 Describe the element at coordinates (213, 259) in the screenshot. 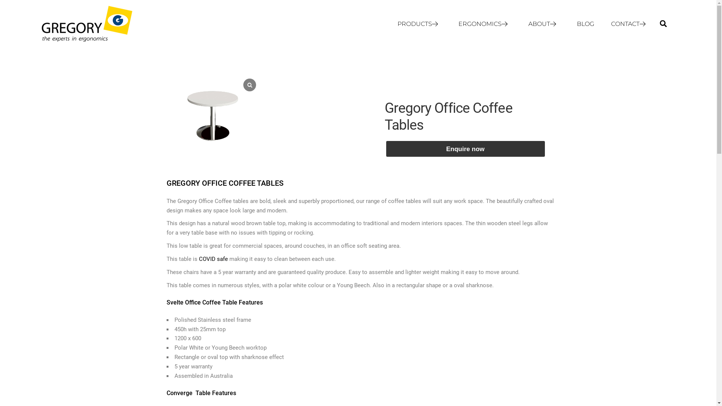

I see `COVID safe` at that location.